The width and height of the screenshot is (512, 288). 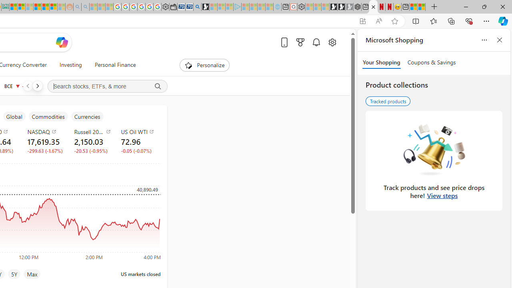 What do you see at coordinates (28, 86) in the screenshot?
I see `Previous` at bounding box center [28, 86].